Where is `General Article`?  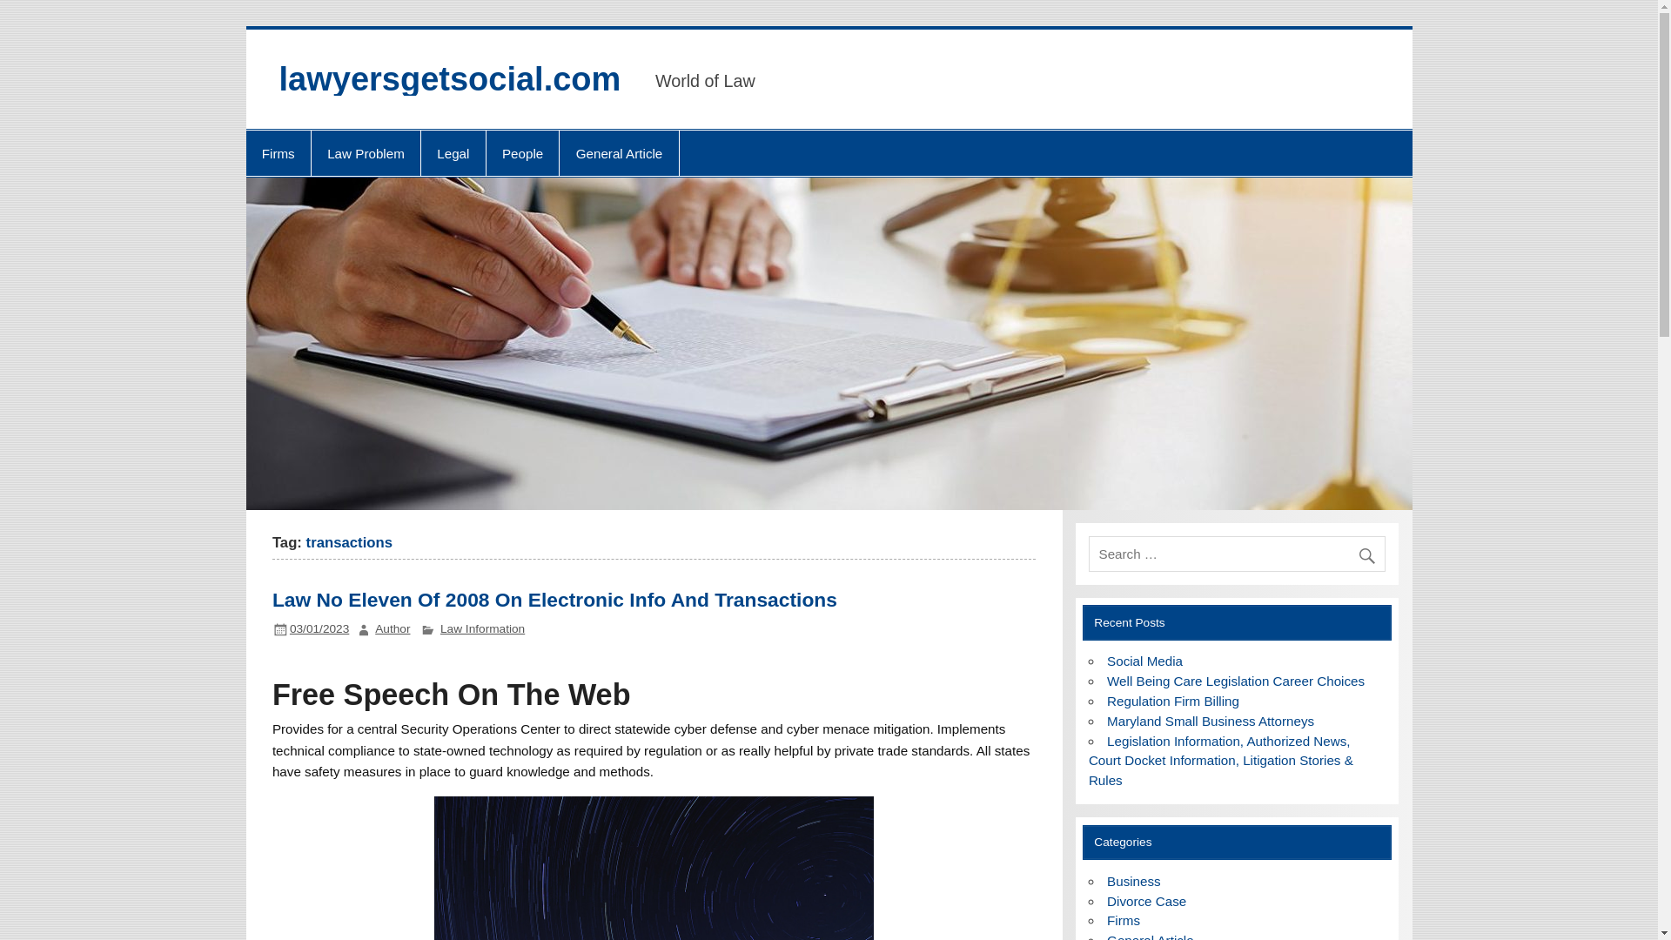 General Article is located at coordinates (619, 153).